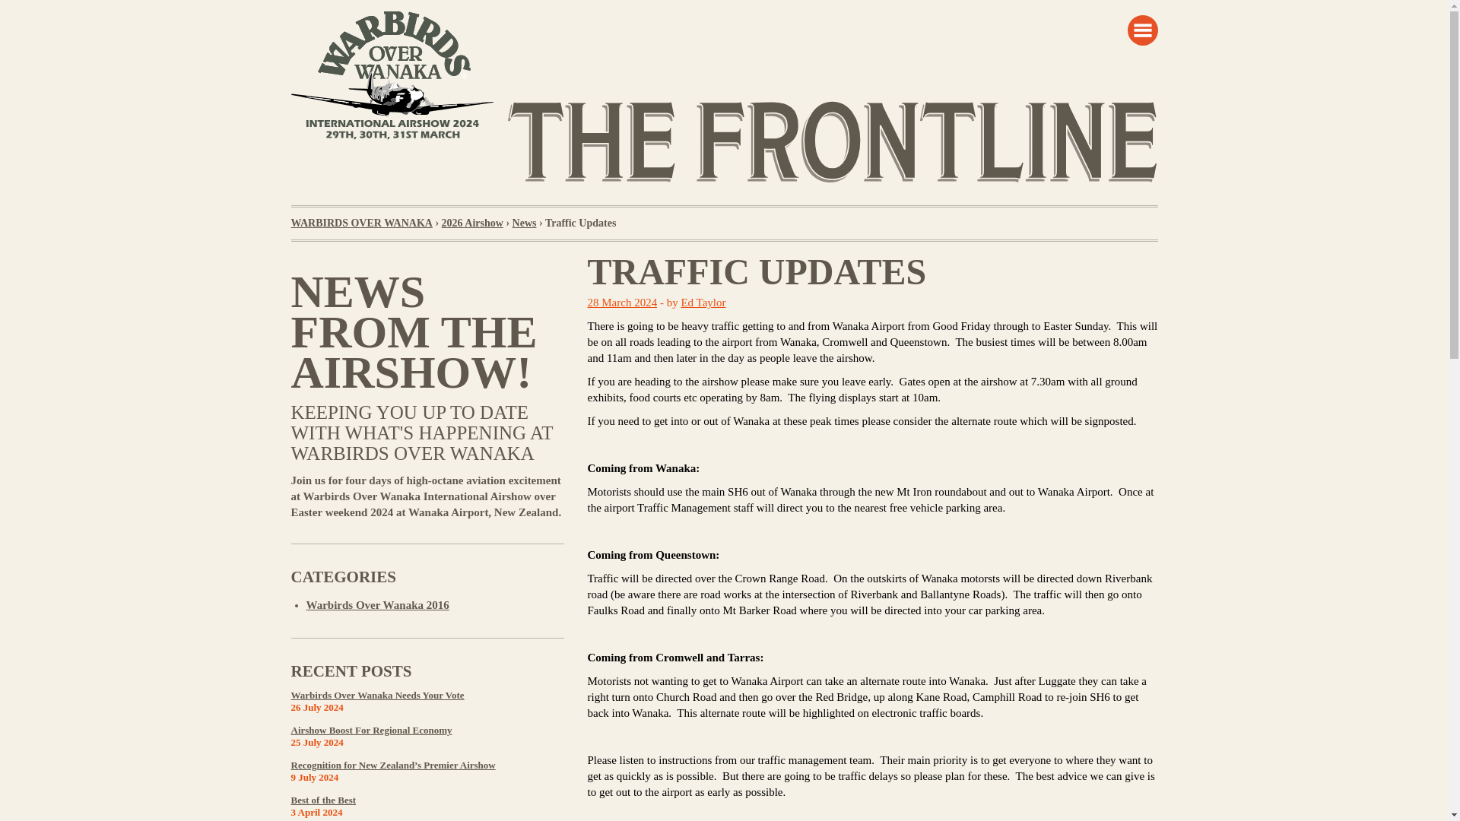  Describe the element at coordinates (376, 605) in the screenshot. I see `Warbirds Over Wanaka 2016` at that location.